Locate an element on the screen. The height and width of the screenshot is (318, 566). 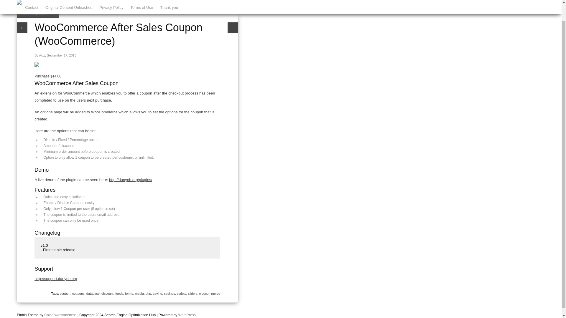
feeds is located at coordinates (119, 294).